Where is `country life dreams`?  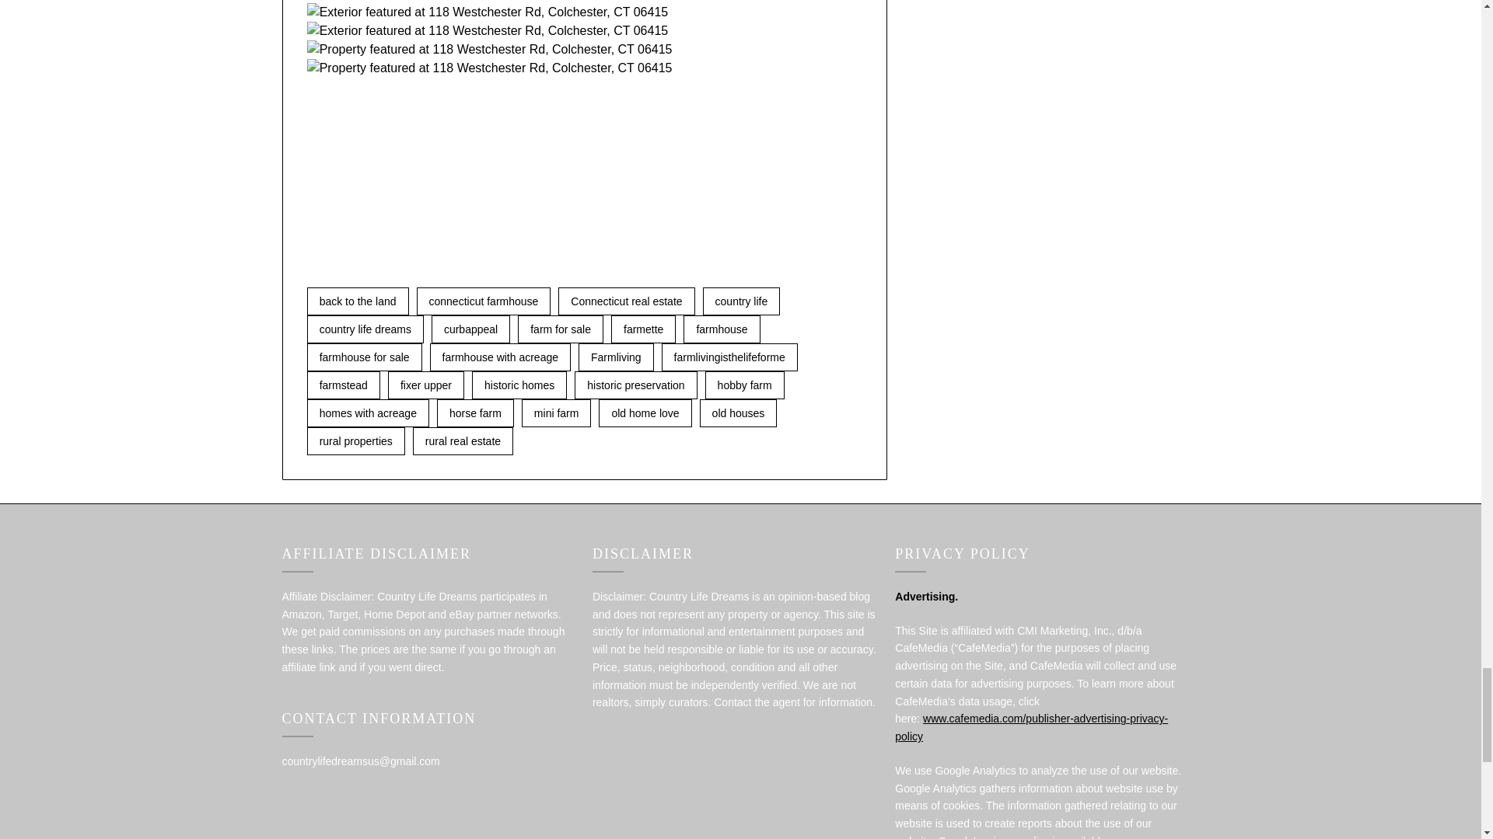 country life dreams is located at coordinates (365, 329).